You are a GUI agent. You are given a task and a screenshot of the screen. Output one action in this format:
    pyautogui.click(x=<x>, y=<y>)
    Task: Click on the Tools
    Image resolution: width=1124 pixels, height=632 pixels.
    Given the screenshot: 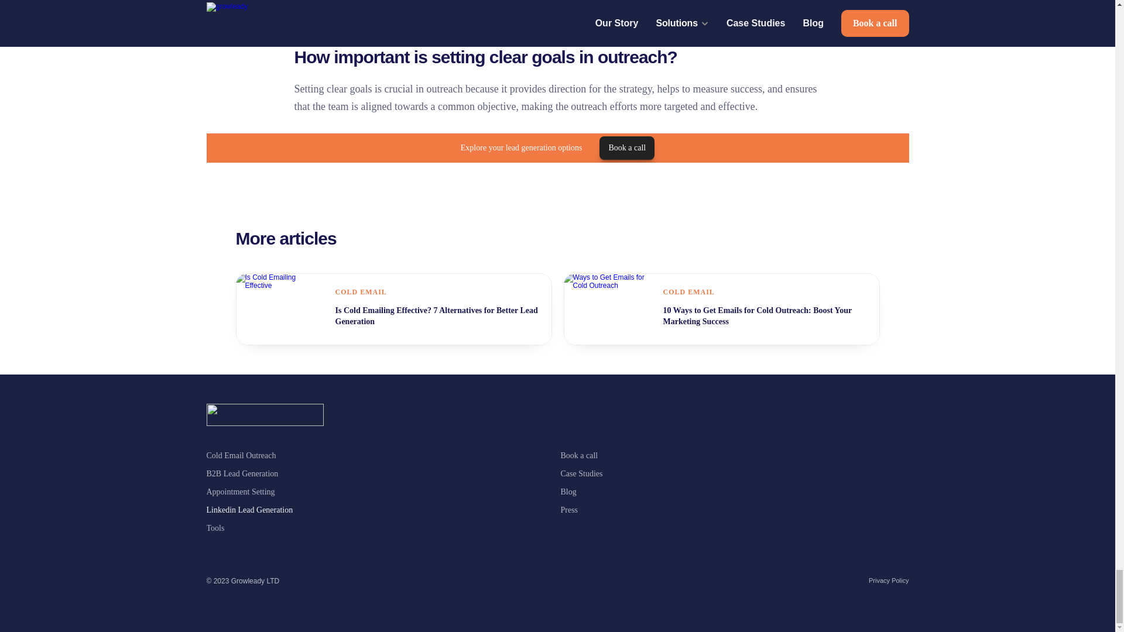 What is the action you would take?
    pyautogui.click(x=214, y=528)
    